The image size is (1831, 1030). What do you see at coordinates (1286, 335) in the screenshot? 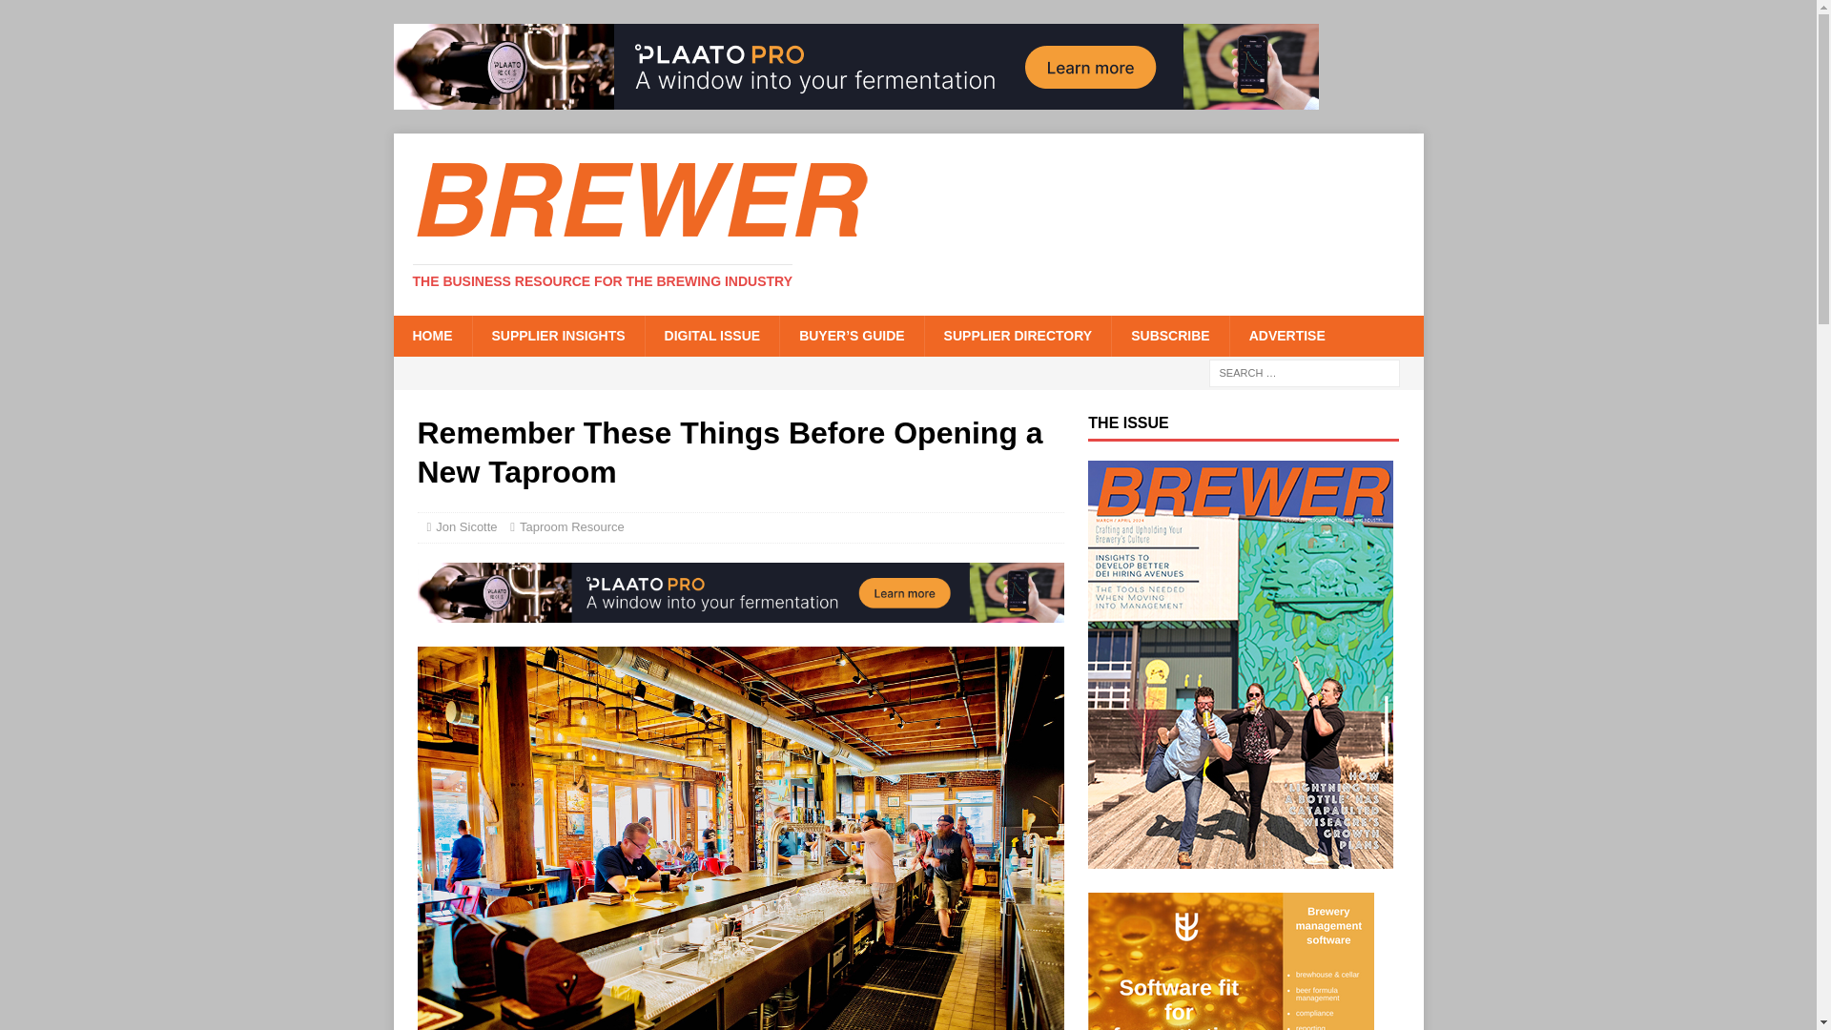
I see `ADVERTISE` at bounding box center [1286, 335].